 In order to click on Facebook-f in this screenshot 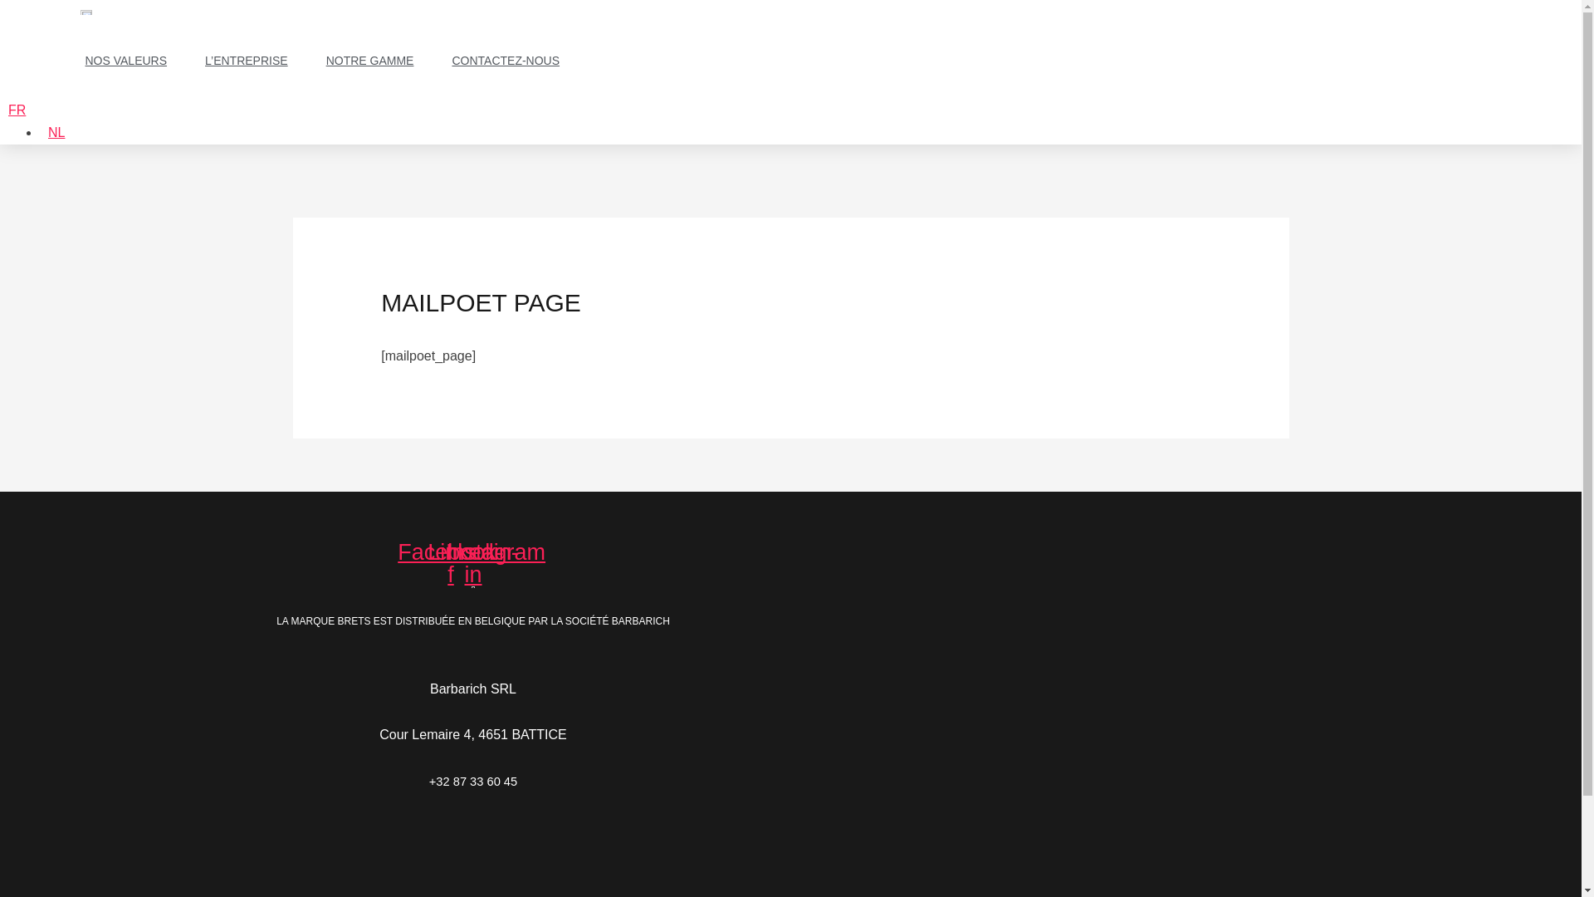, I will do `click(452, 563)`.